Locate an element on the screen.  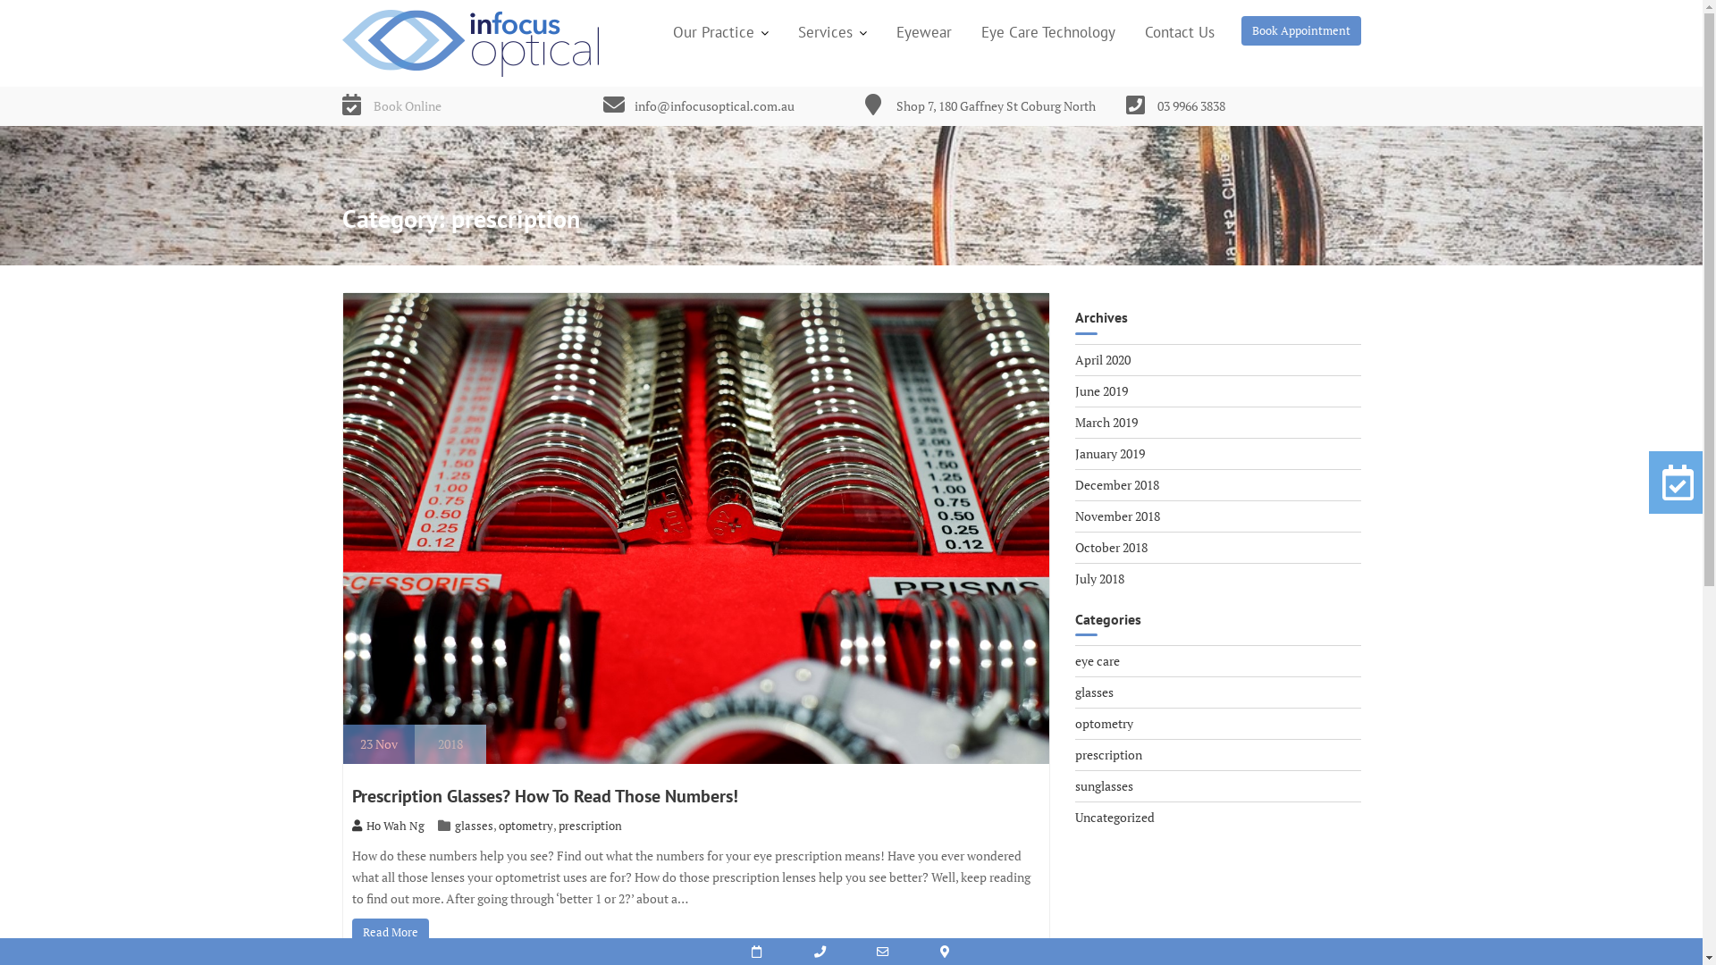
glasses is located at coordinates (474, 826).